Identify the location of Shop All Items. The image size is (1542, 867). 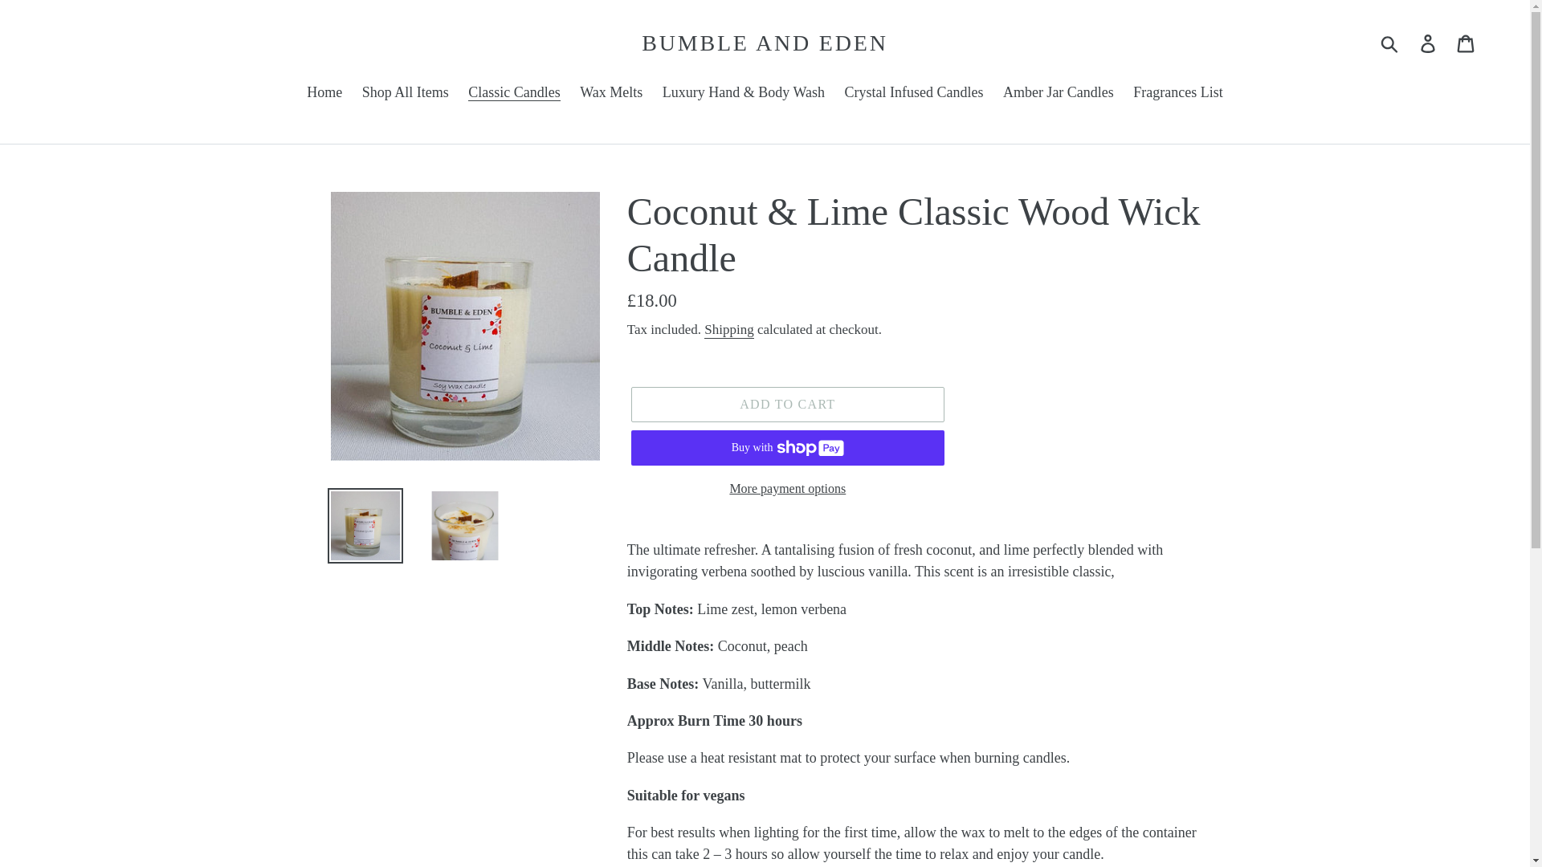
(405, 93).